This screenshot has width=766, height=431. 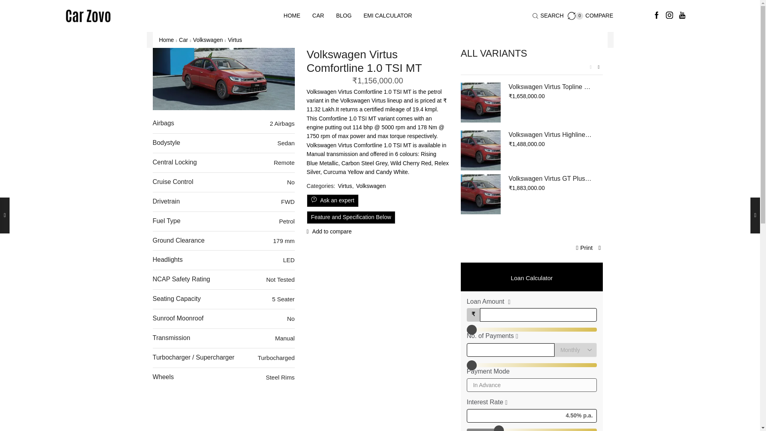 I want to click on Volkswagen Virtus Topline 1.0 TSI AT, so click(x=531, y=329).